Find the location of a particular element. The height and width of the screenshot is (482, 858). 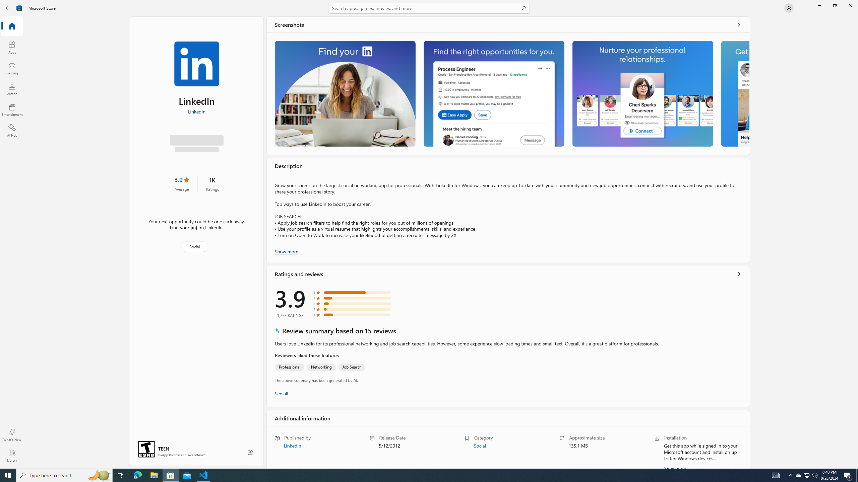

Home is located at coordinates (12, 26).